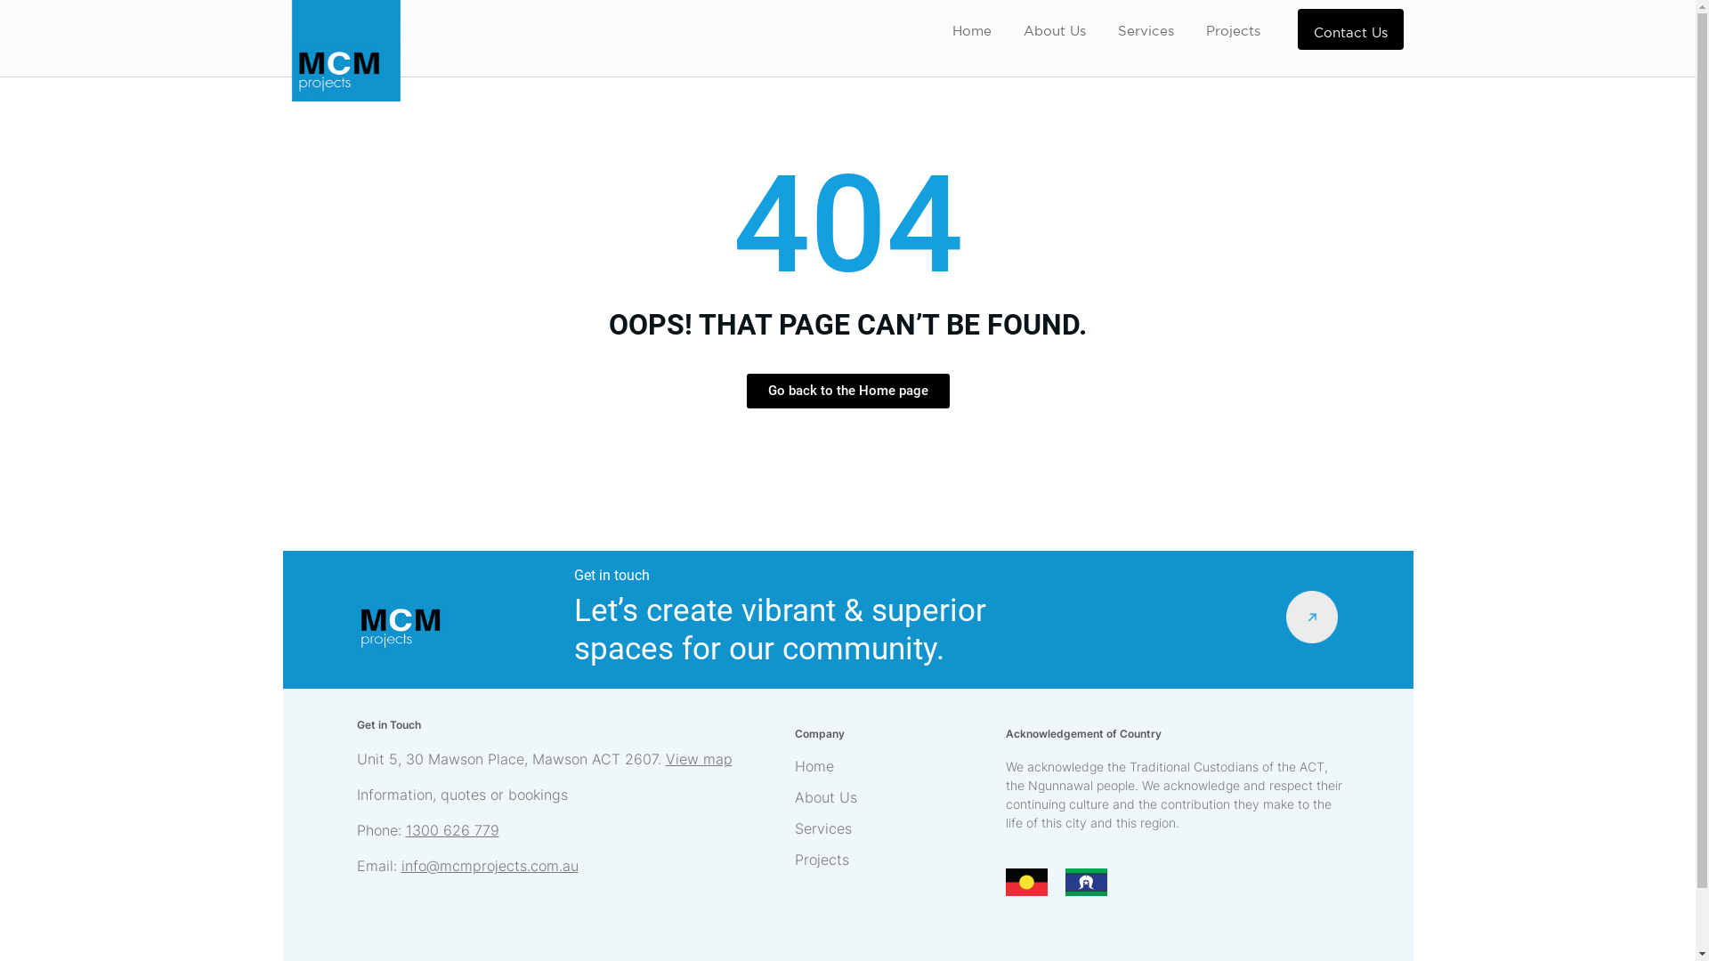  I want to click on info@mcmprojects.com.au, so click(490, 866).